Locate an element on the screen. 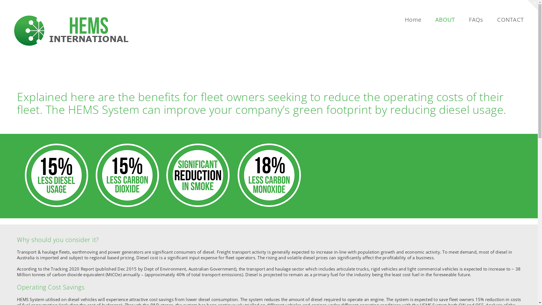 The image size is (542, 305). FAQs is located at coordinates (476, 20).